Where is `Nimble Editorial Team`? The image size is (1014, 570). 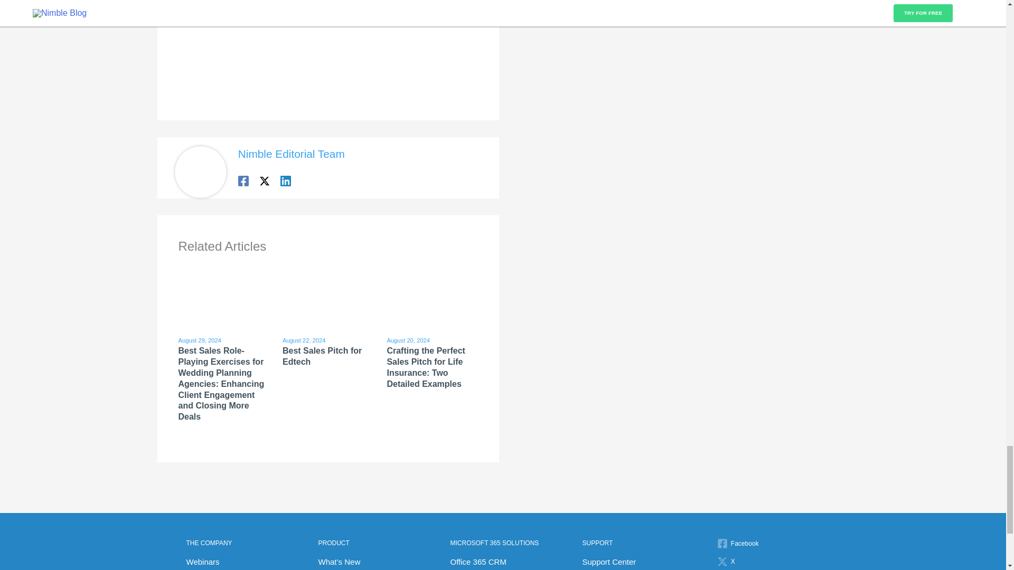 Nimble Editorial Team is located at coordinates (292, 154).